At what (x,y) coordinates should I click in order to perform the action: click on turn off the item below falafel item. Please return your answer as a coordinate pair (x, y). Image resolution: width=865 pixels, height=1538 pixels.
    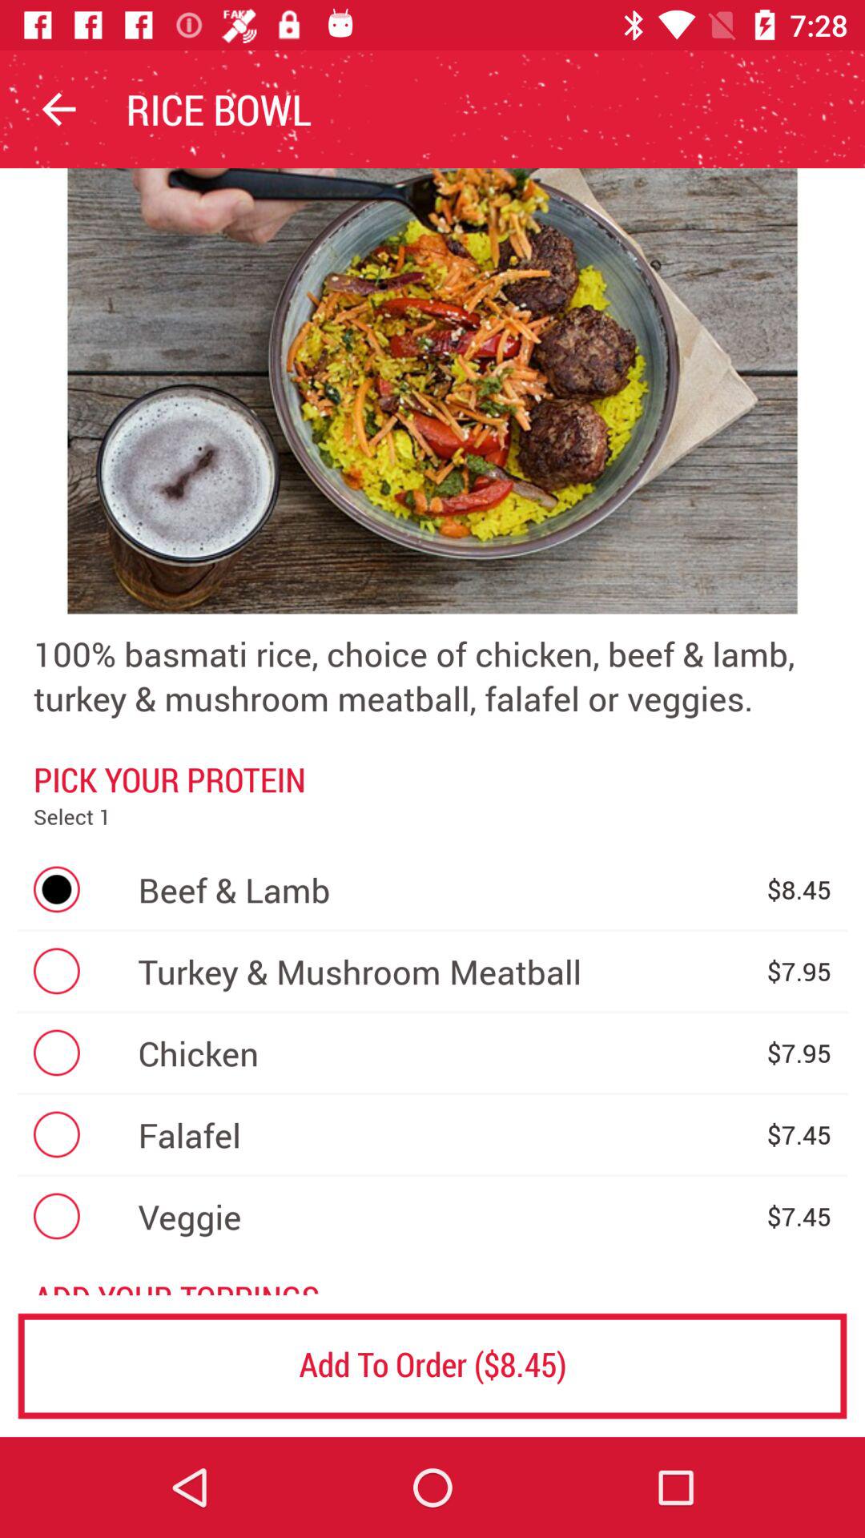
    Looking at the image, I should click on (444, 1216).